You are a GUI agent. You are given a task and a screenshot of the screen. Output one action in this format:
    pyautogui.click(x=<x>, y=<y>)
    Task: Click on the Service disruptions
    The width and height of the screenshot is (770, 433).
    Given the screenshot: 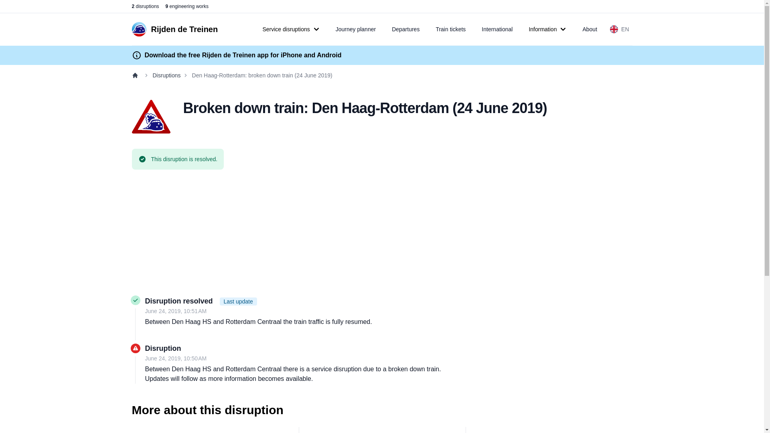 What is the action you would take?
    pyautogui.click(x=290, y=29)
    